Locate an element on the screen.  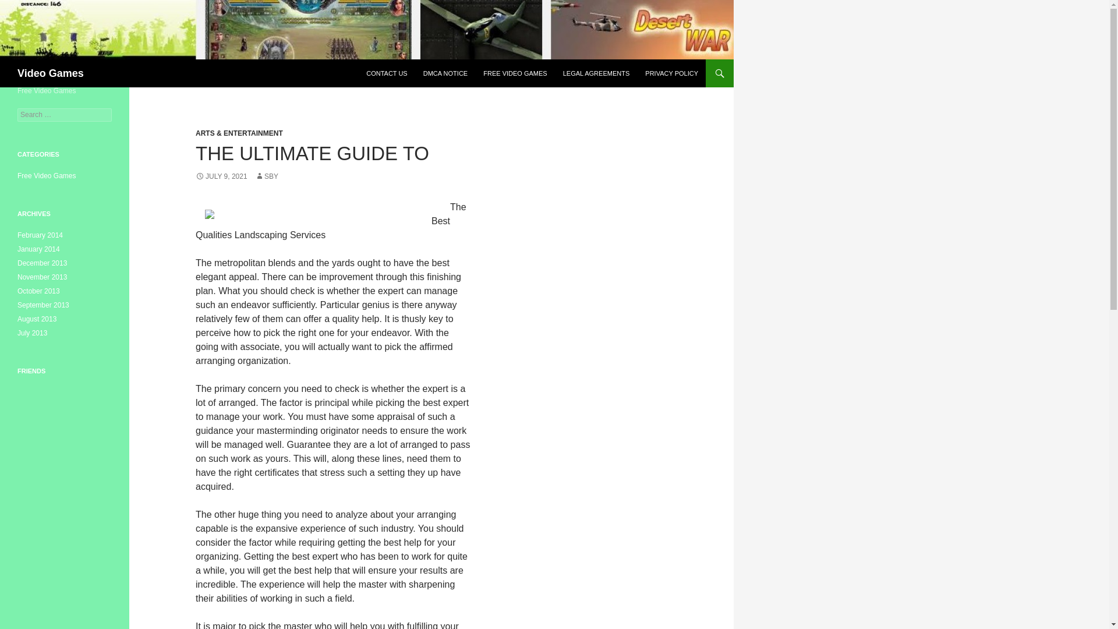
Search is located at coordinates (23, 6).